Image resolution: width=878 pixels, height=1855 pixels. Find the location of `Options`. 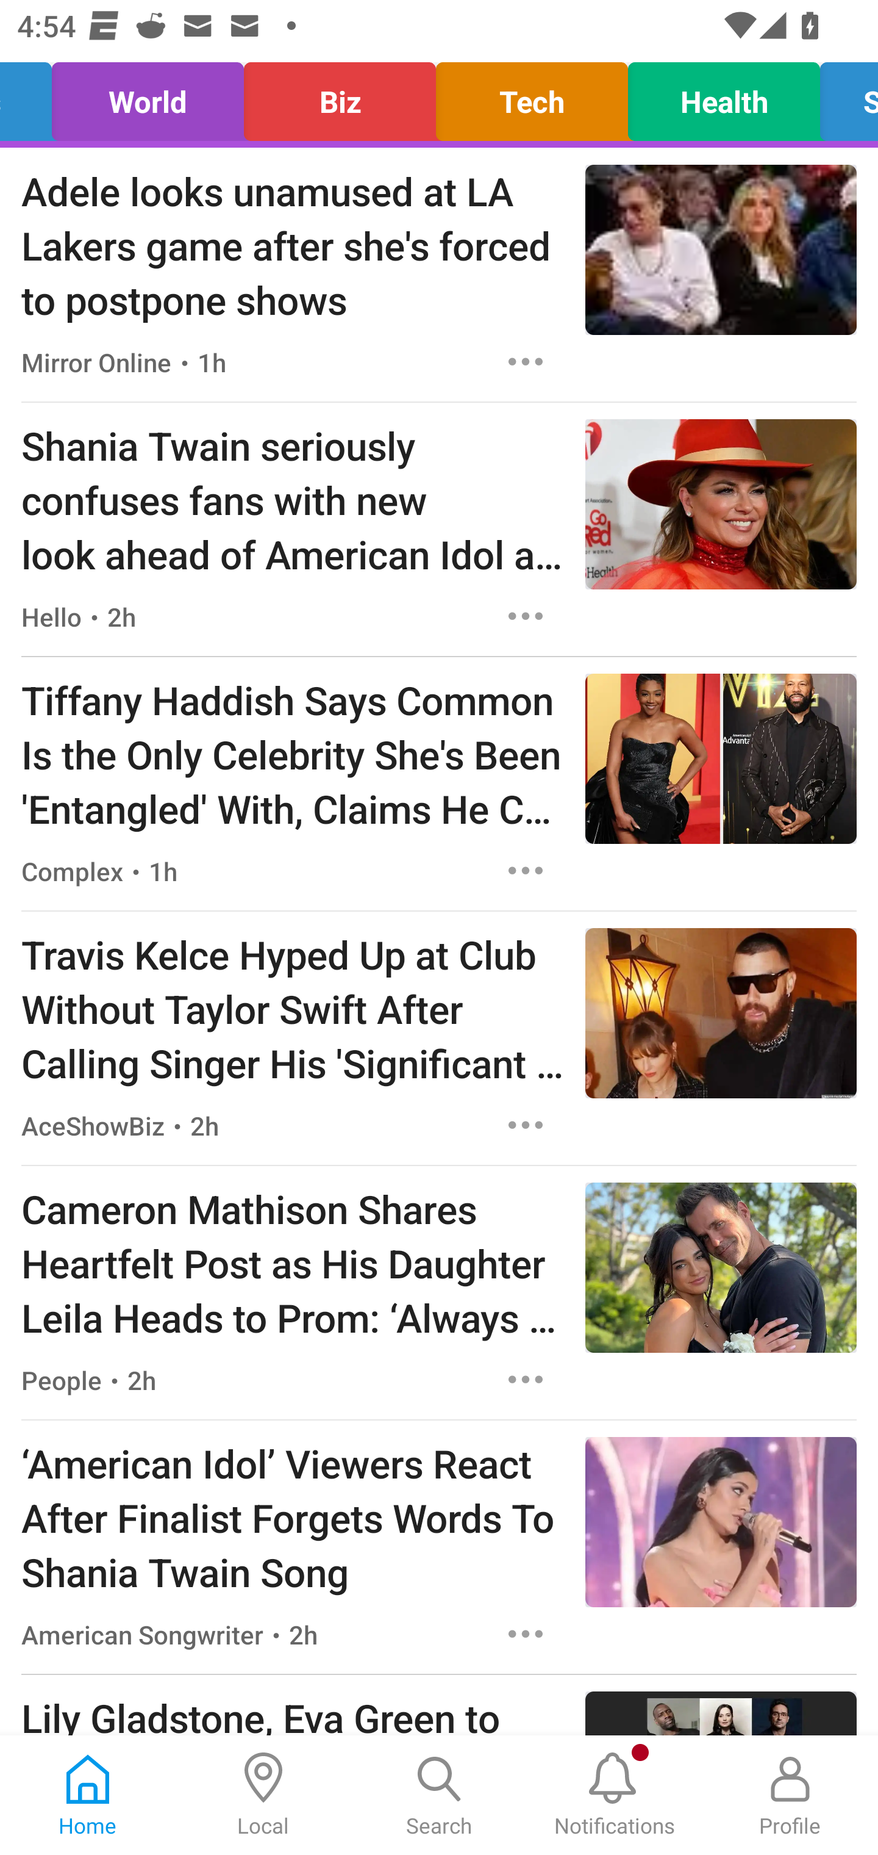

Options is located at coordinates (526, 871).